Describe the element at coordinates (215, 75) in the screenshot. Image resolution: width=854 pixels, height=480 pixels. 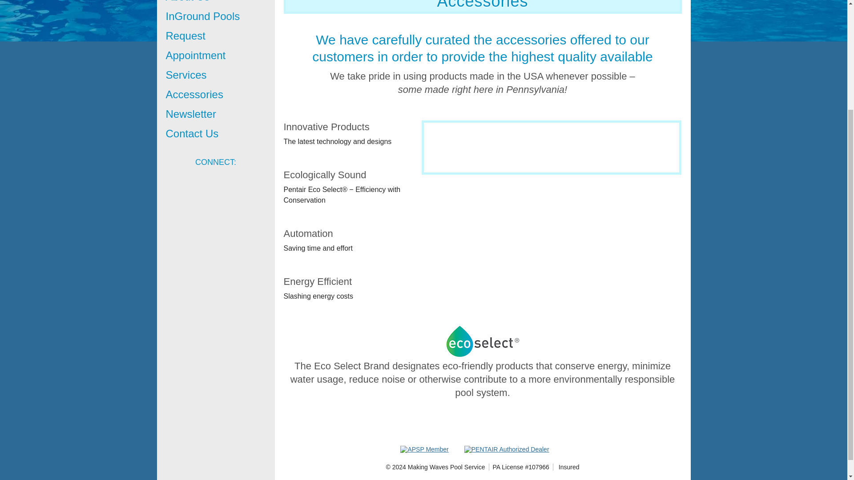
I see `Services` at that location.